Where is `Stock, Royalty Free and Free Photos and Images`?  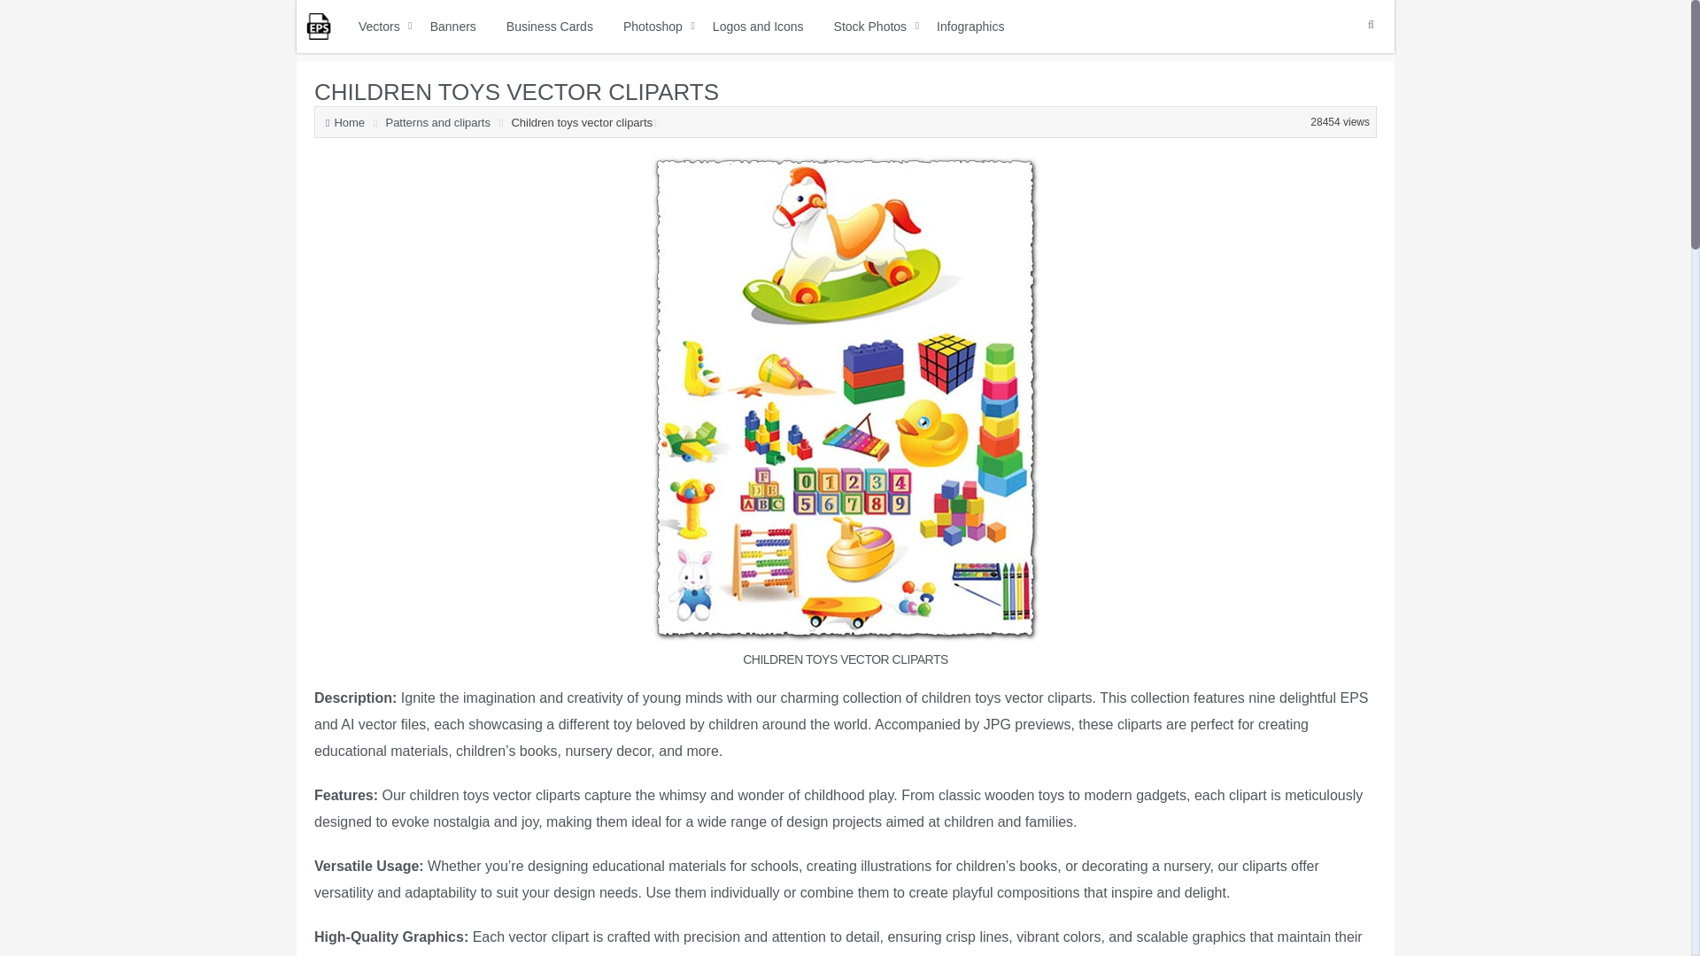
Stock, Royalty Free and Free Photos and Images is located at coordinates (869, 27).